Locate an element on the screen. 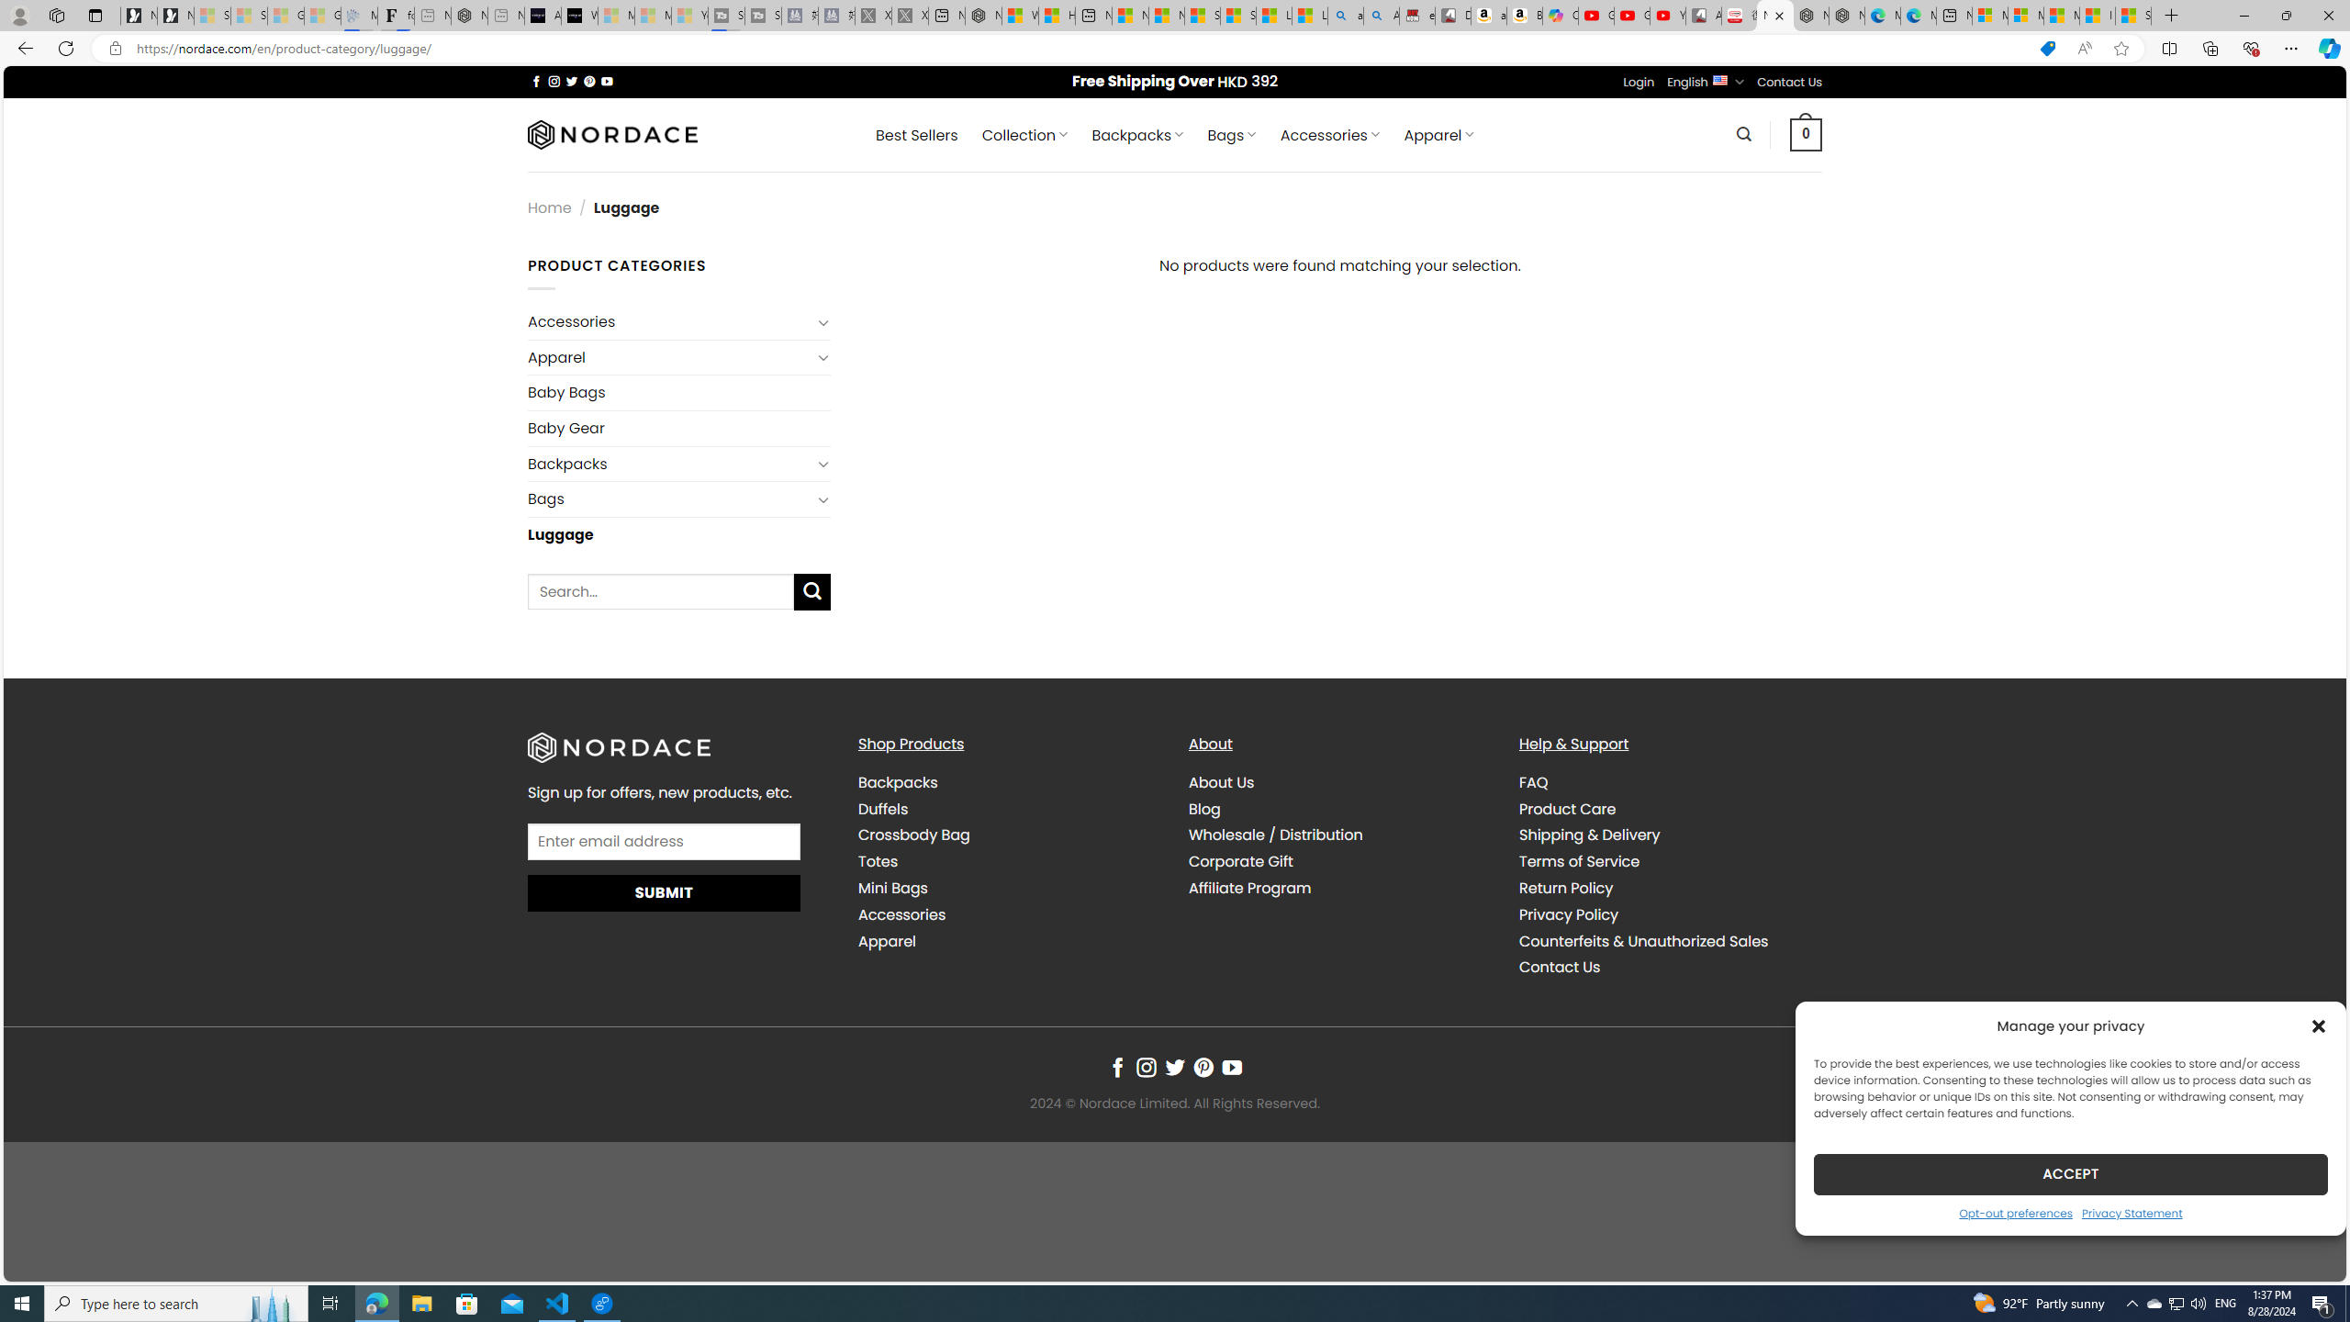  Follow on Instagram is located at coordinates (1147, 1068).